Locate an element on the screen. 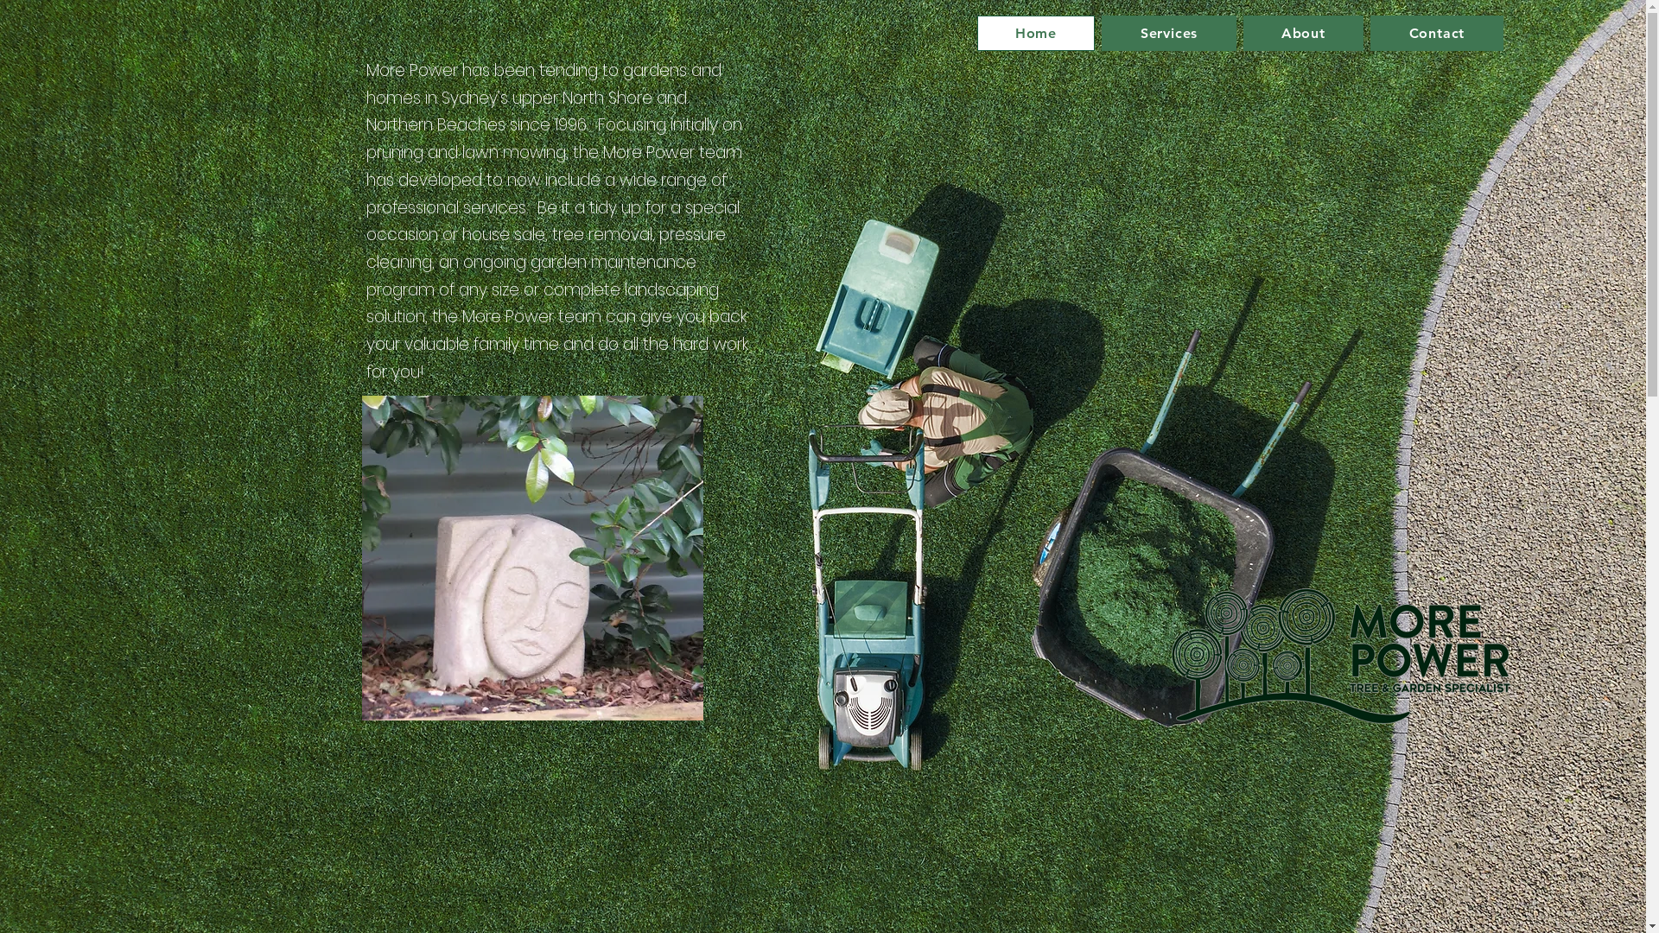 The image size is (1659, 933). Home is located at coordinates (1035, 33).